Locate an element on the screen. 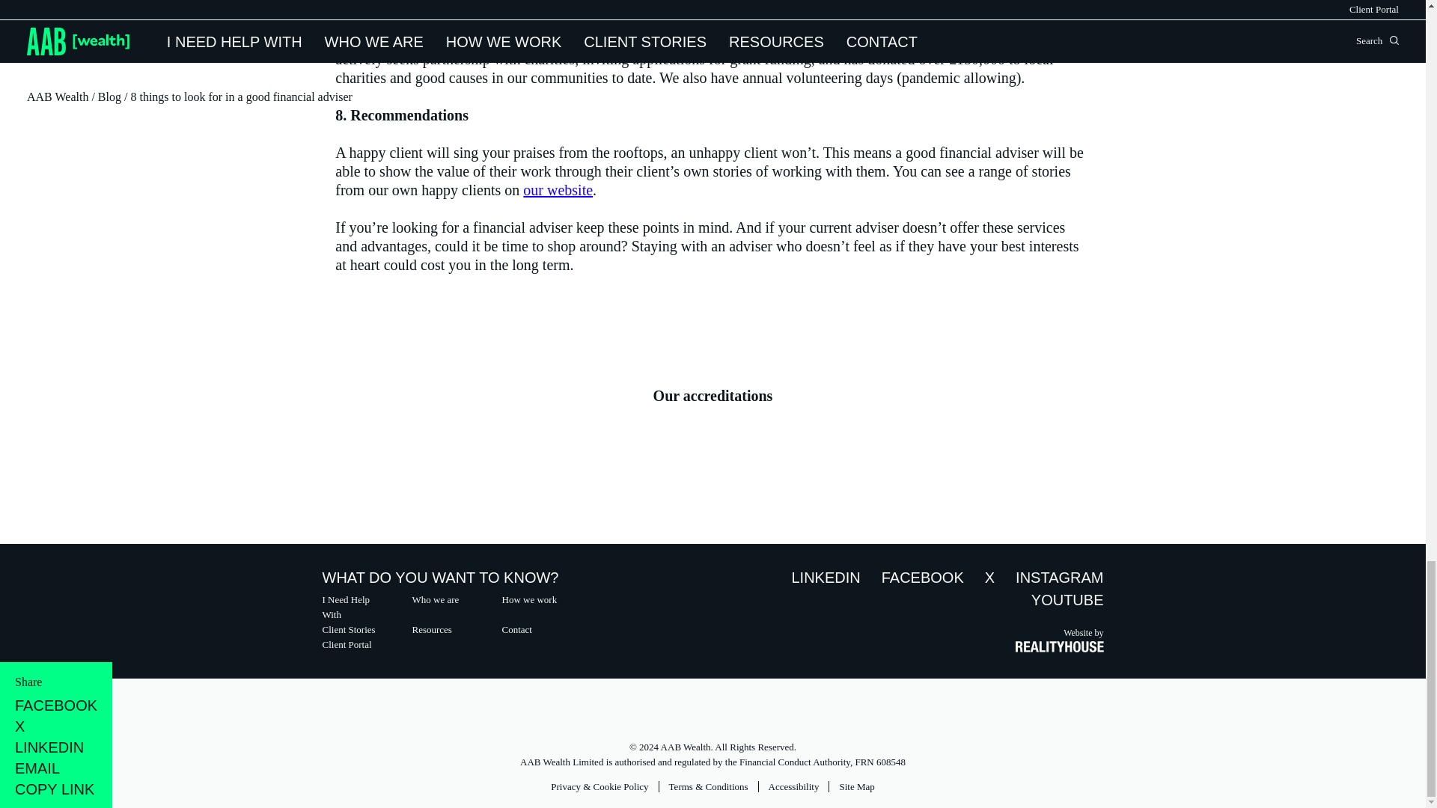  Who we are is located at coordinates (445, 600).